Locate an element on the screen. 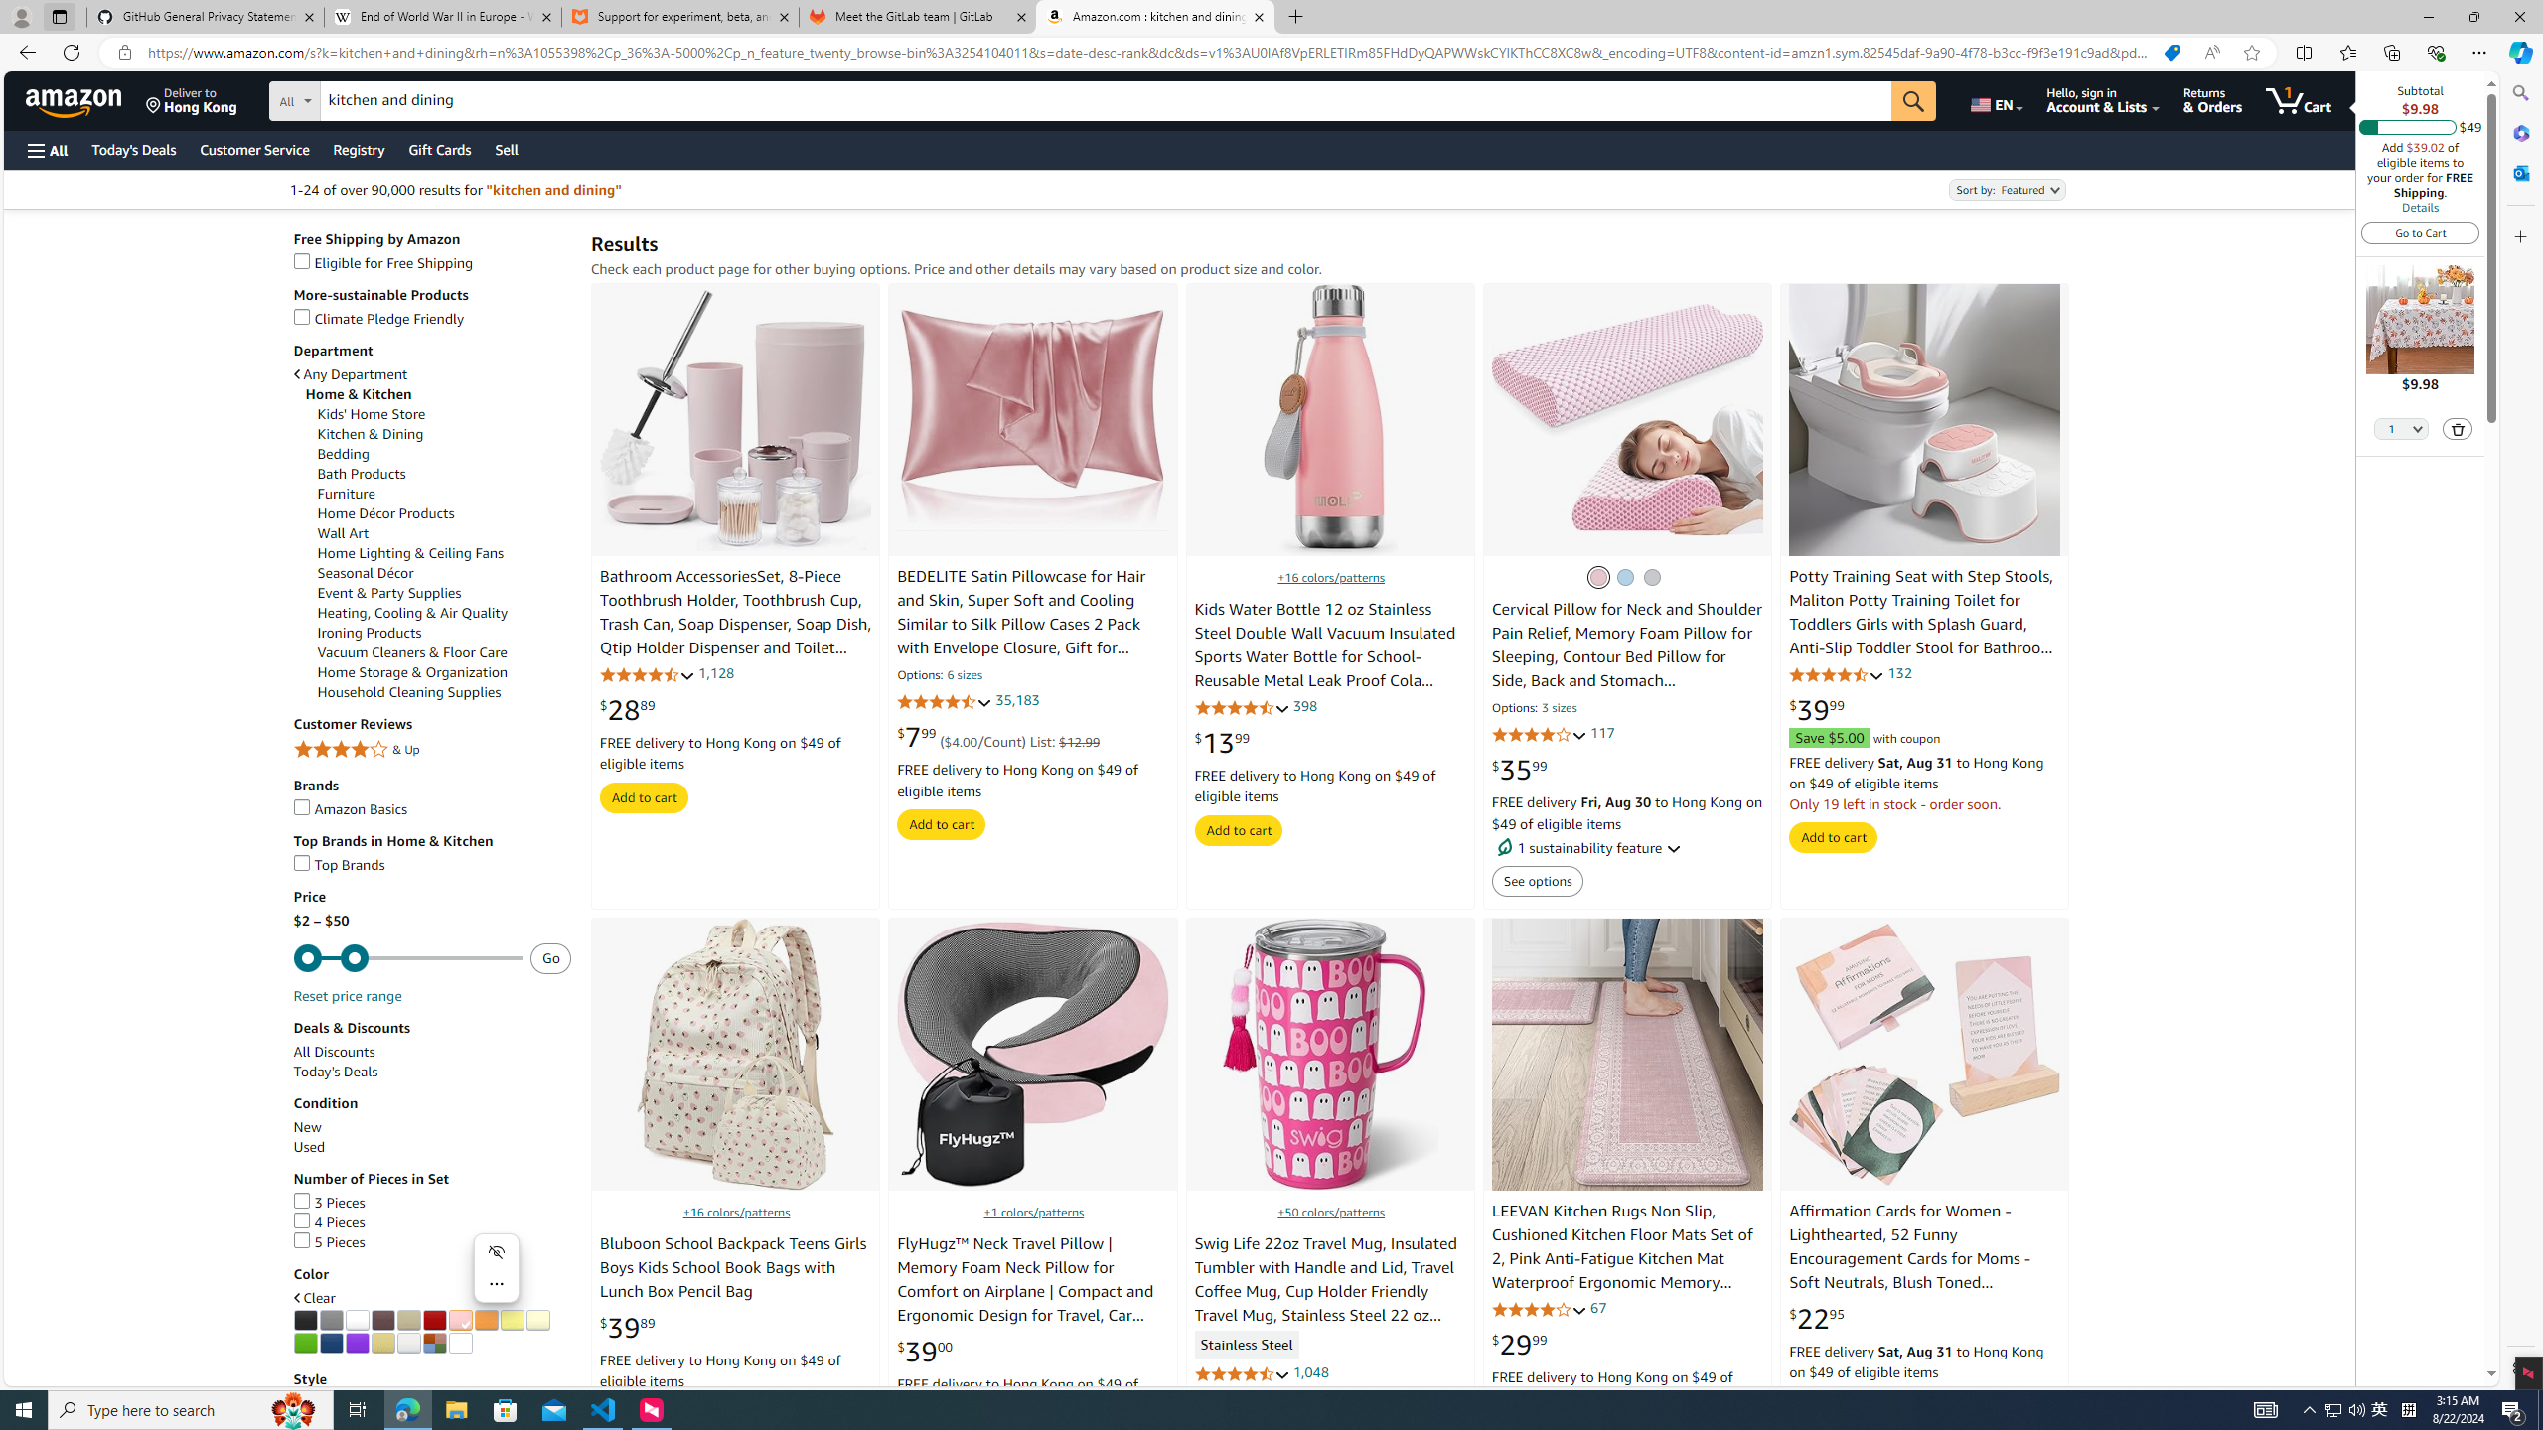  AutomationID: p_n_feature_twenty_browse-bin/3254098011 is located at coordinates (305, 1321).